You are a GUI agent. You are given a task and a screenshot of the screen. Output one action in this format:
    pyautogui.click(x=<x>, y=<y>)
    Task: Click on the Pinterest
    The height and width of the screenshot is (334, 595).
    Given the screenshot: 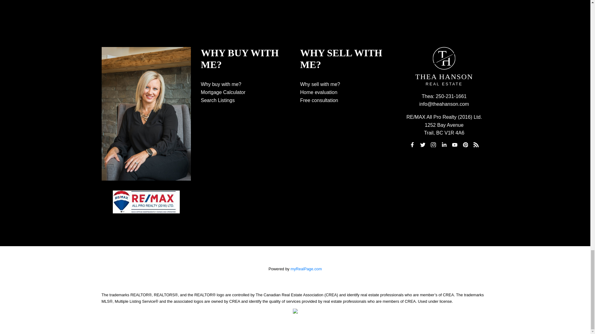 What is the action you would take?
    pyautogui.click(x=465, y=144)
    